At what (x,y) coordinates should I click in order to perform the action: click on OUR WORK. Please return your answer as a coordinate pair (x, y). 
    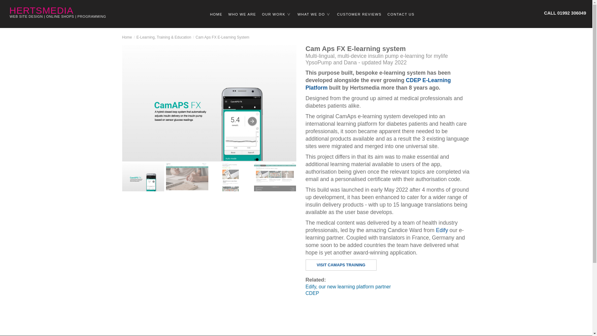
    Looking at the image, I should click on (277, 14).